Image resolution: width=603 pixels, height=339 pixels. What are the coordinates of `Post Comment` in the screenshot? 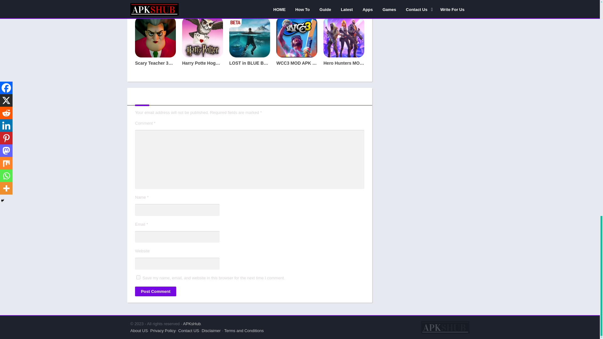 It's located at (155, 291).